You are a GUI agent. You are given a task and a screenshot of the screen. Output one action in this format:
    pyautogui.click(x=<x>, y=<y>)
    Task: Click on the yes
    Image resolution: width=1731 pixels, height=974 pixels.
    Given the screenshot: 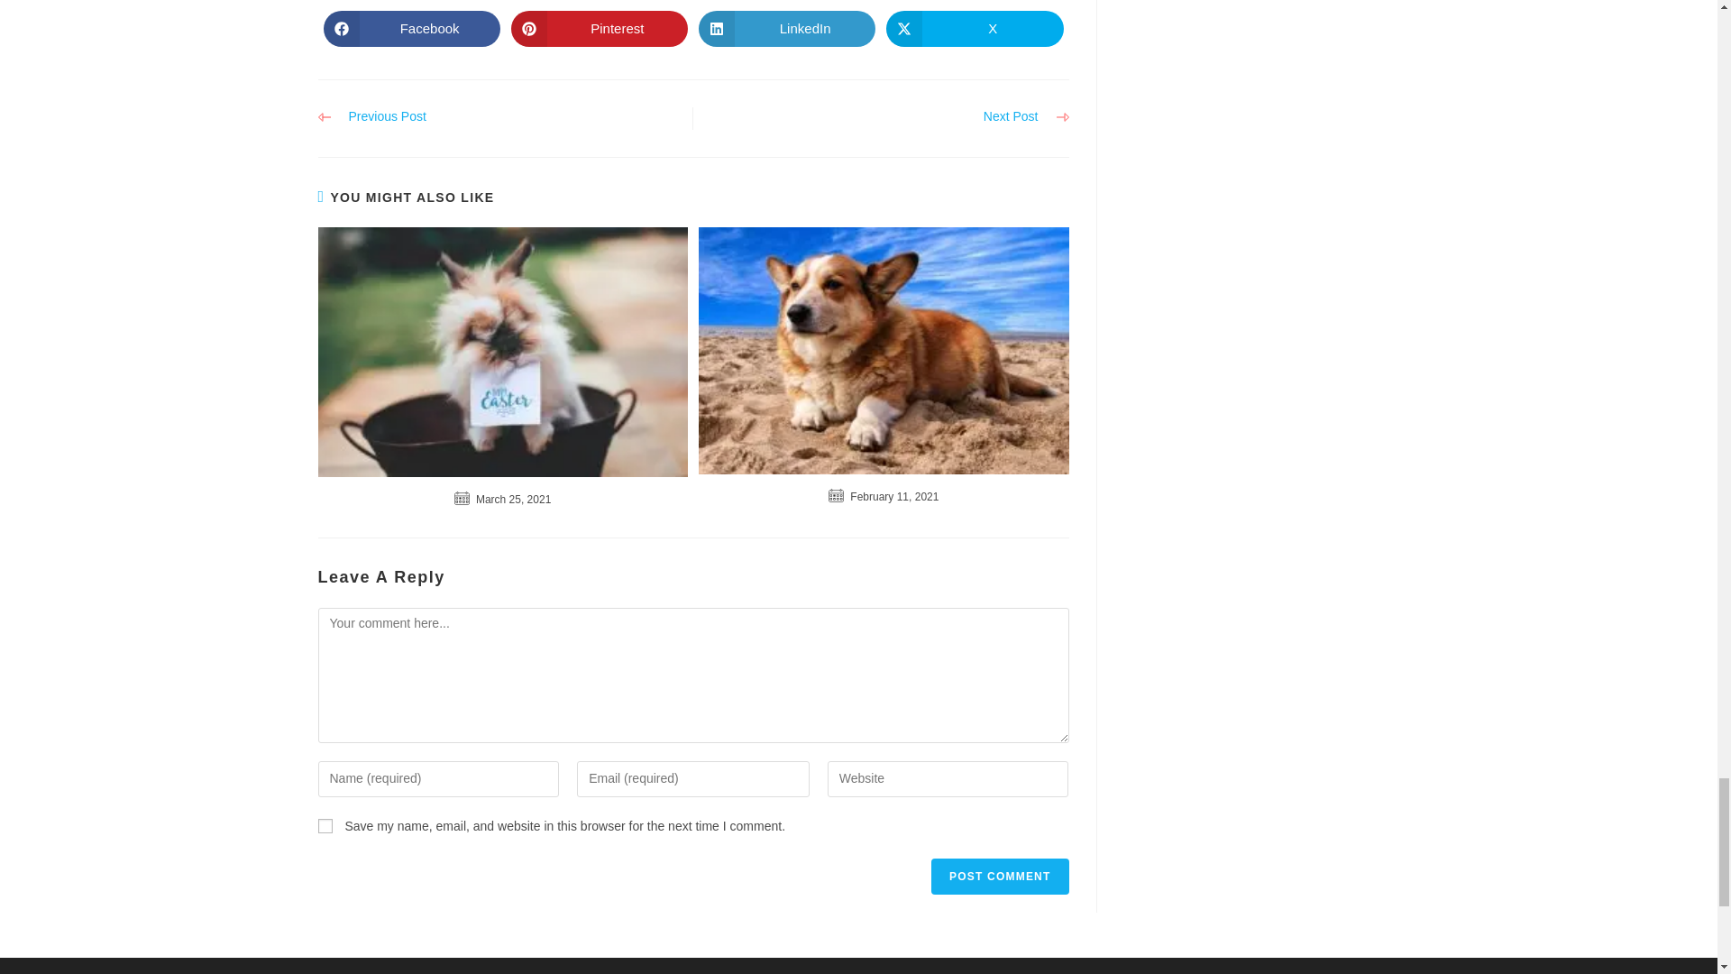 What is the action you would take?
    pyautogui.click(x=325, y=826)
    